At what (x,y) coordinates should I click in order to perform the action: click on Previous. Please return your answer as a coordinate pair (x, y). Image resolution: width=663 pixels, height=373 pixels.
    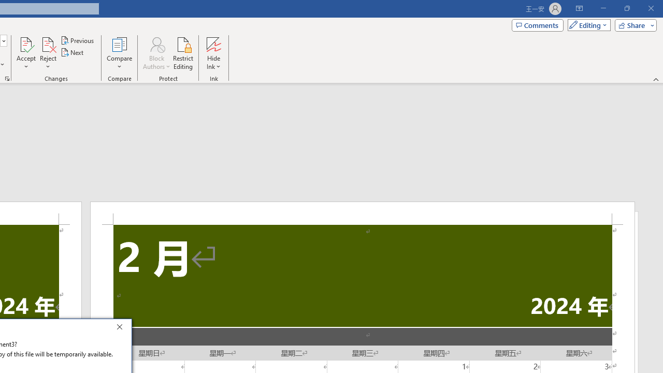
    Looking at the image, I should click on (78, 40).